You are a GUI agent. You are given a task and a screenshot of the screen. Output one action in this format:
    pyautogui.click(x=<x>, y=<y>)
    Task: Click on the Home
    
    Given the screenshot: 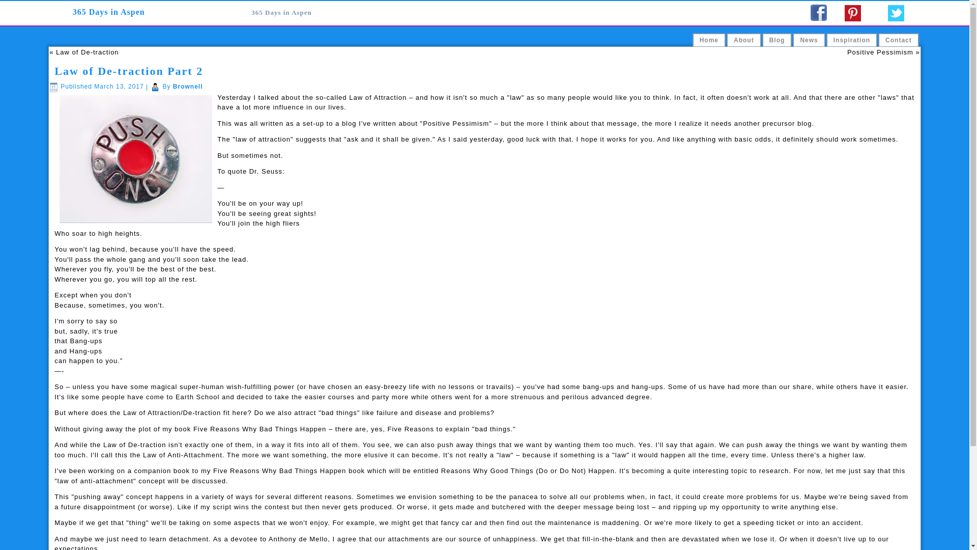 What is the action you would take?
    pyautogui.click(x=709, y=40)
    